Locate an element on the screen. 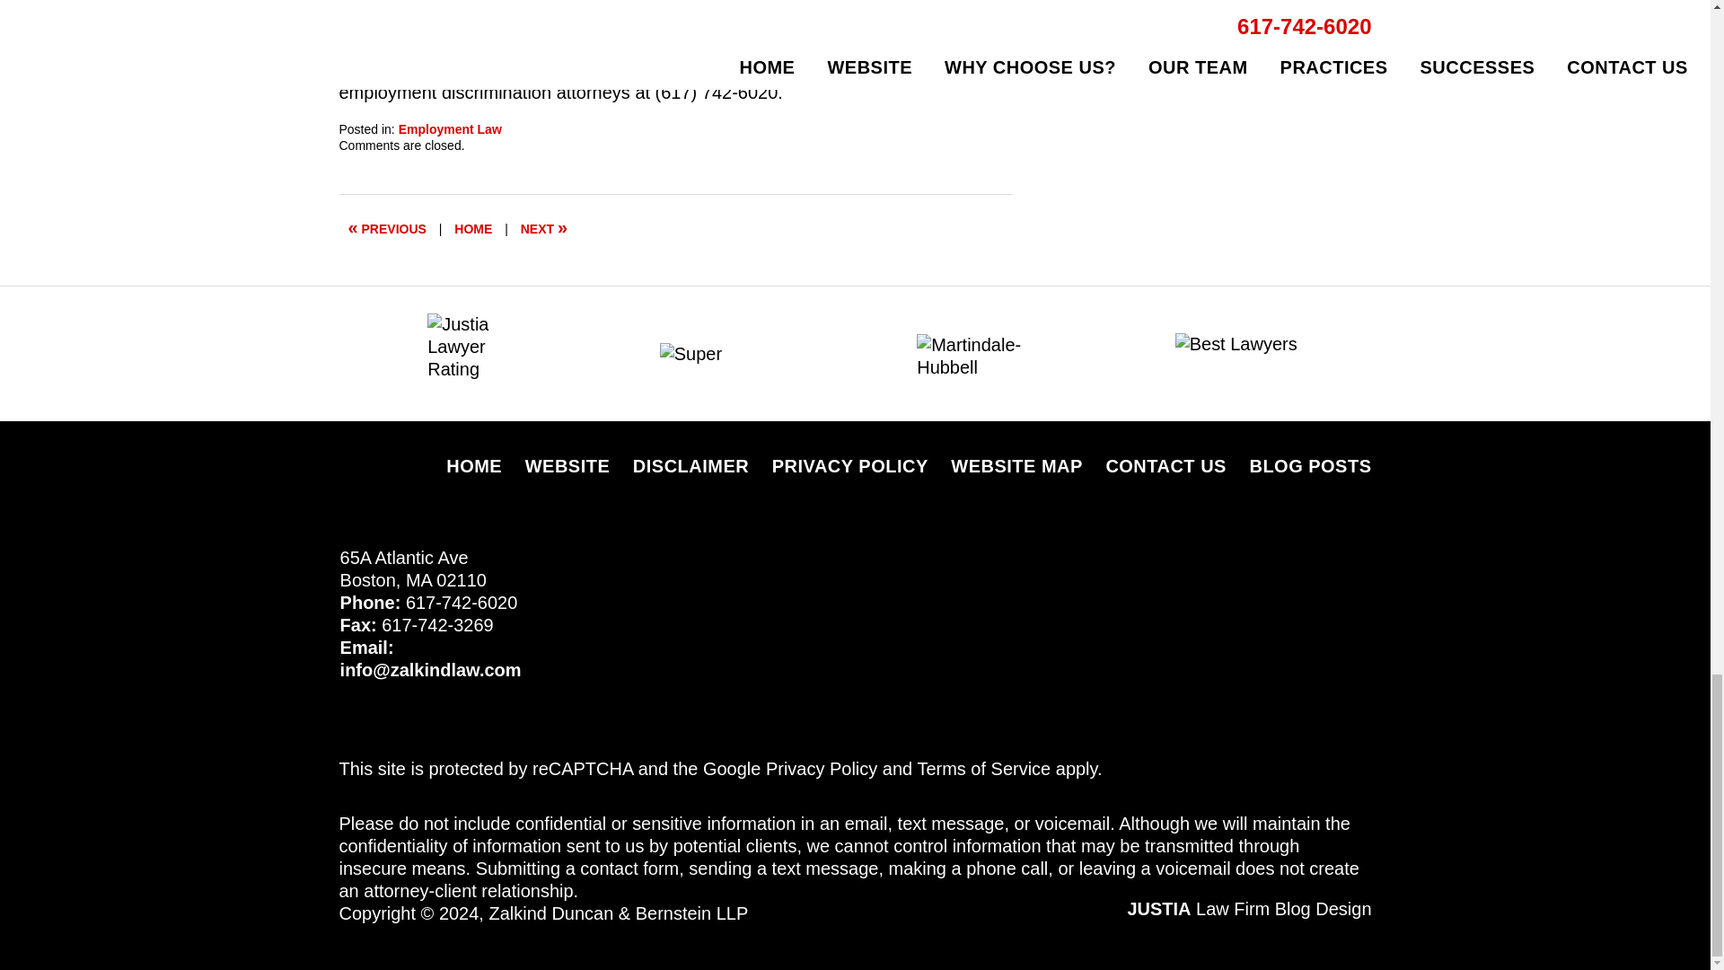  HOME is located at coordinates (472, 228).